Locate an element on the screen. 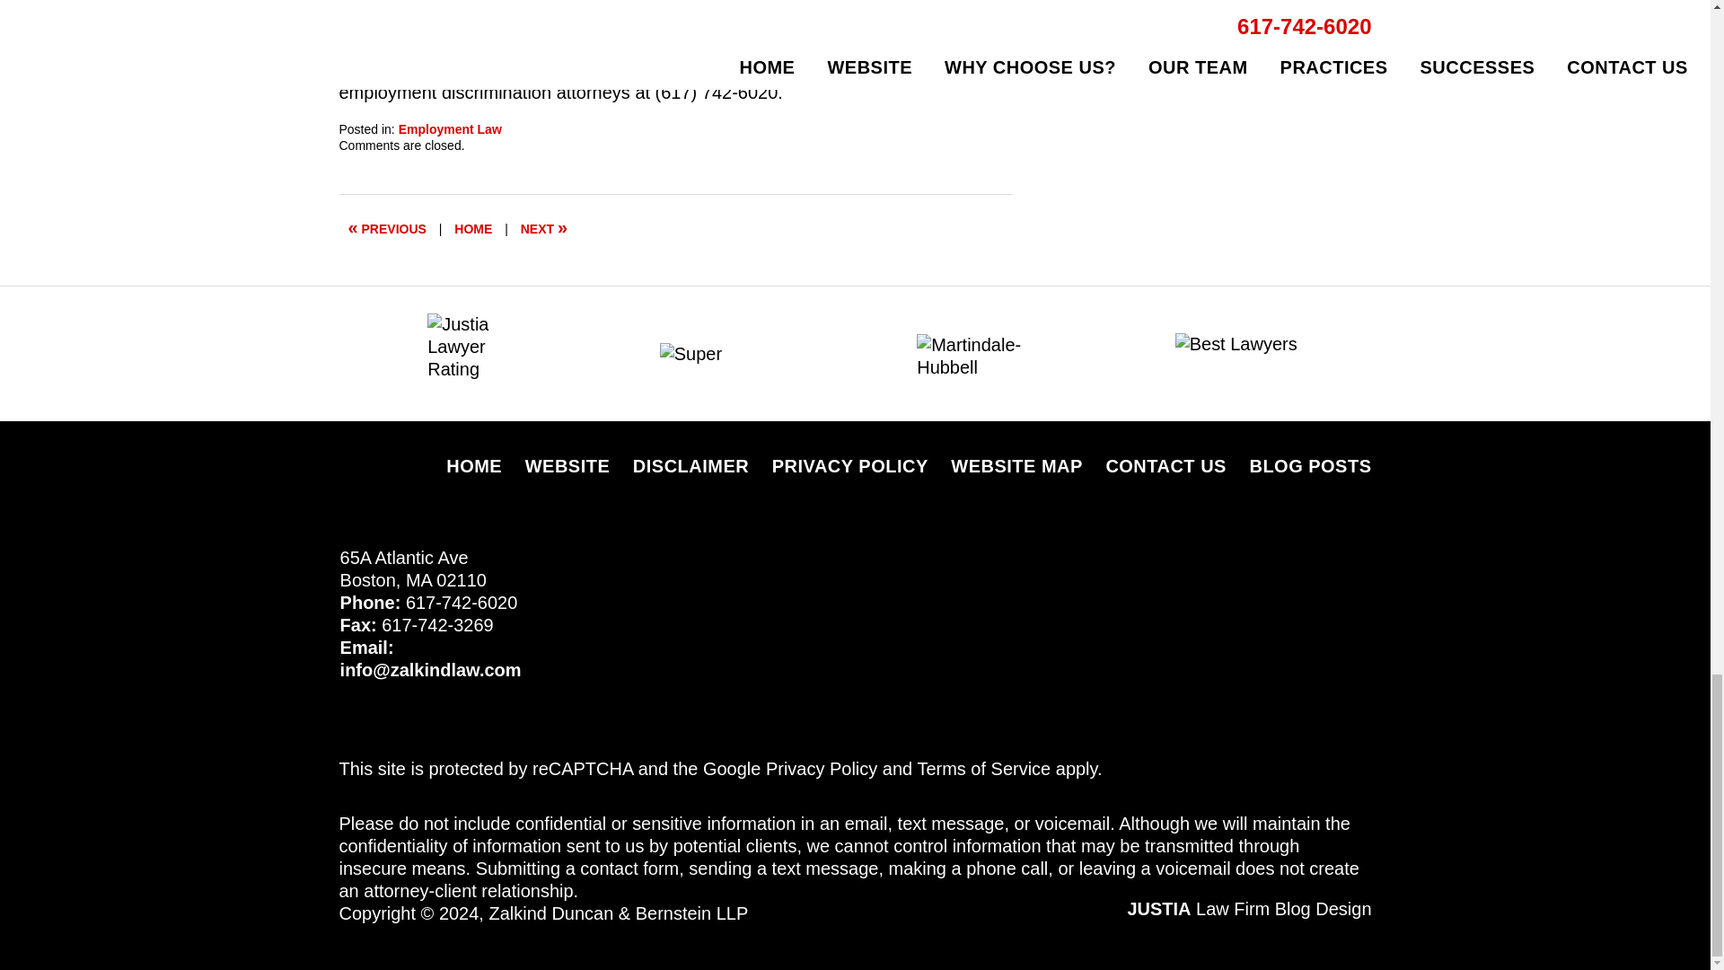  HOME is located at coordinates (472, 228).